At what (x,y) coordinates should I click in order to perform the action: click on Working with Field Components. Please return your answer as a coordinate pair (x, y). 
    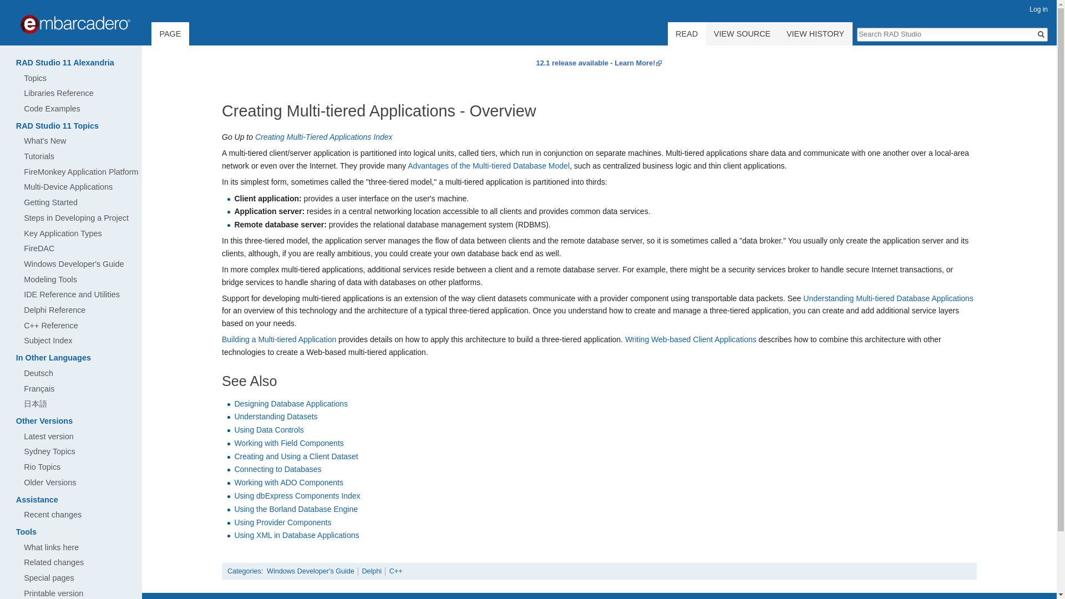
    Looking at the image, I should click on (288, 443).